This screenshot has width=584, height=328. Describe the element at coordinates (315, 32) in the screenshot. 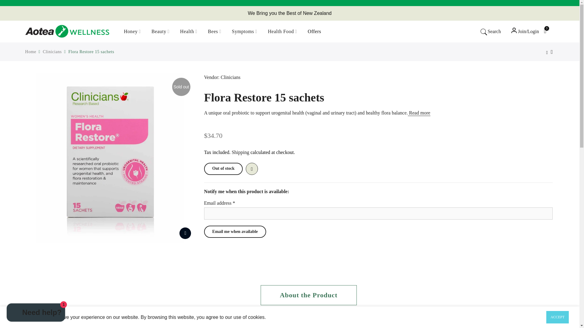

I see `Offers` at that location.